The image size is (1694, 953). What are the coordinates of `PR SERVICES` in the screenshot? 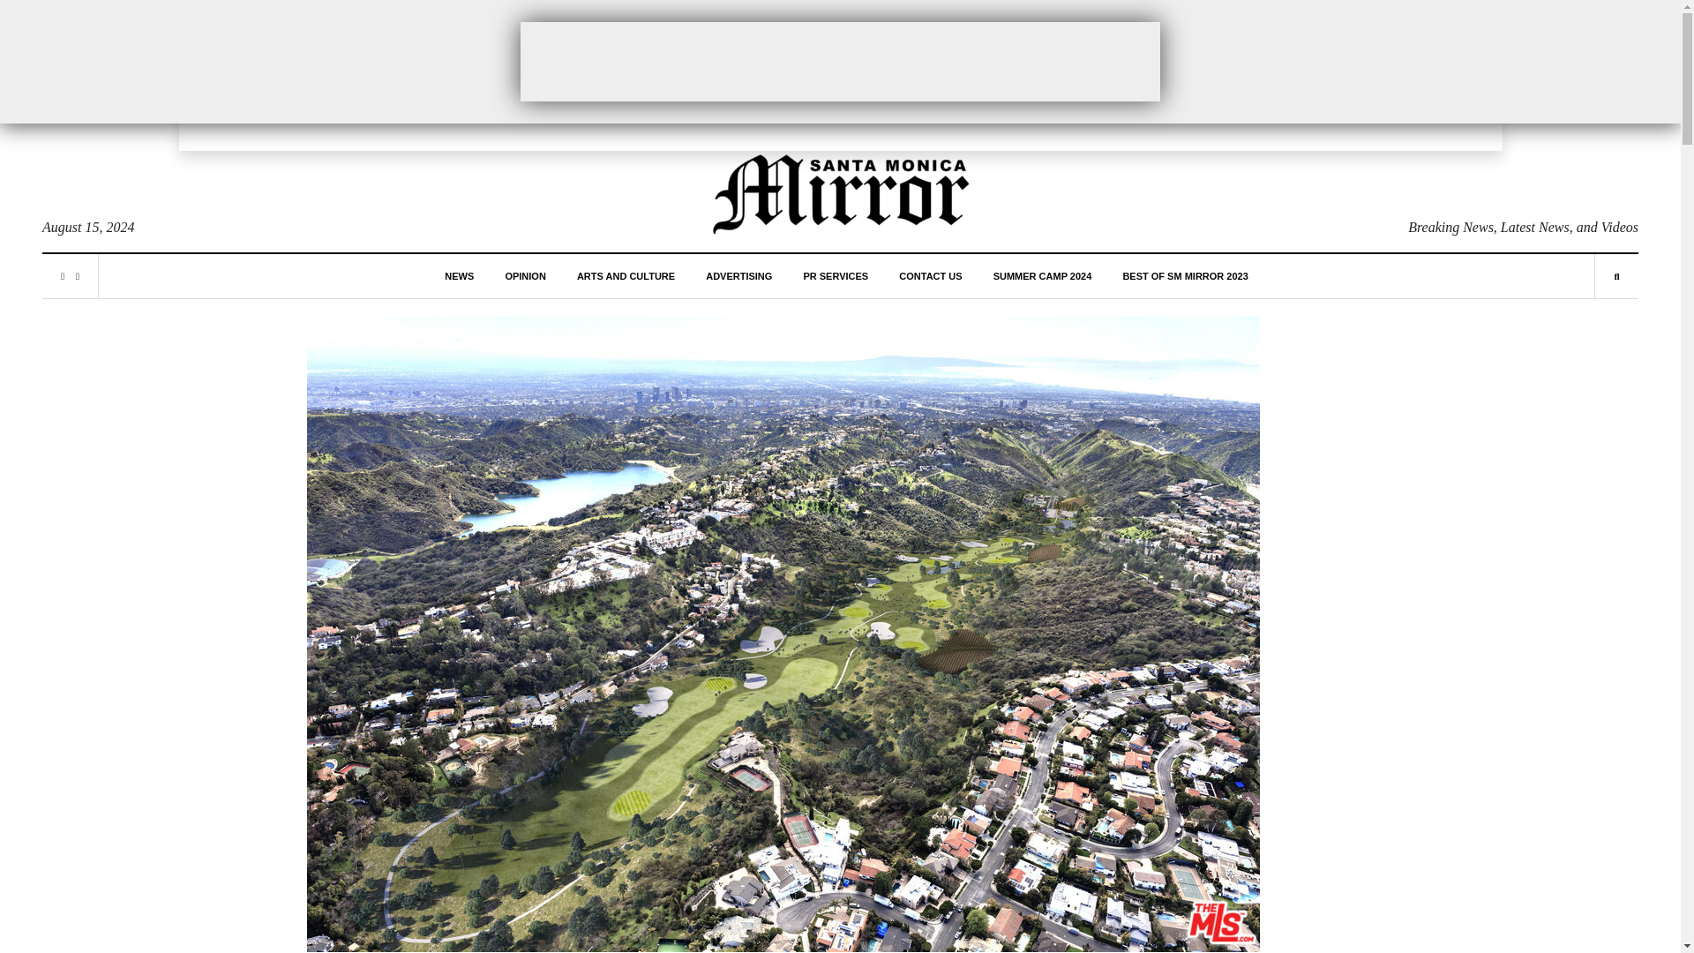 It's located at (835, 276).